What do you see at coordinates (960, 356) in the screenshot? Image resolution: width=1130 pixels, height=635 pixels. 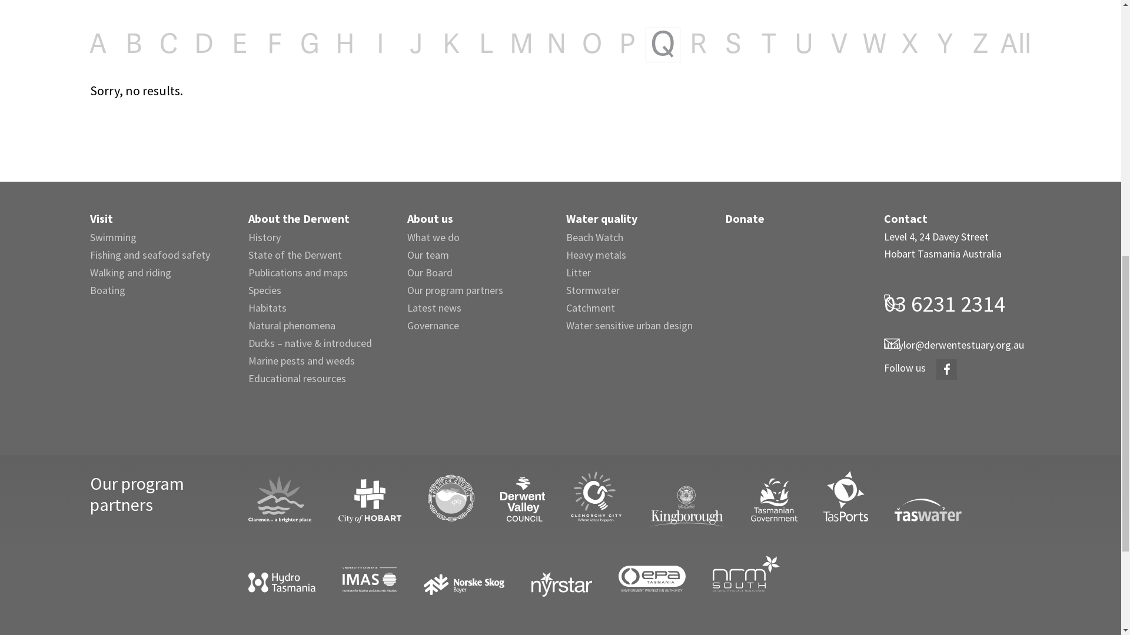 I see `About the Derwent` at bounding box center [960, 356].